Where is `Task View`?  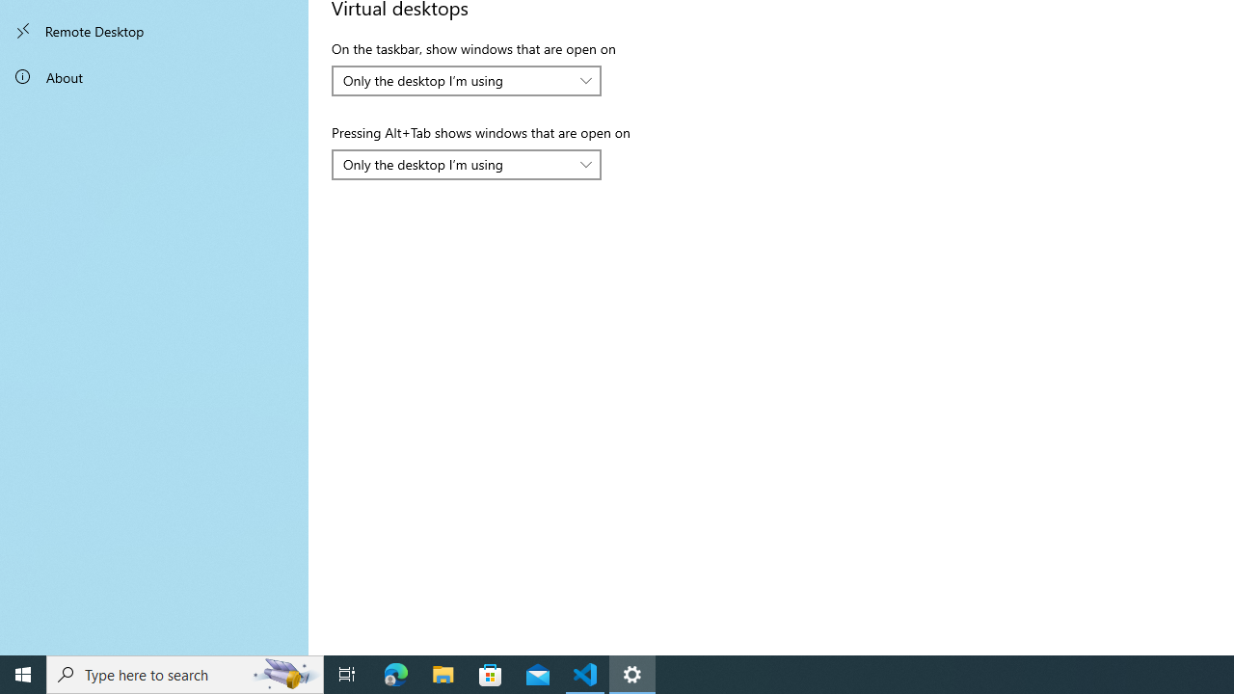 Task View is located at coordinates (347, 675).